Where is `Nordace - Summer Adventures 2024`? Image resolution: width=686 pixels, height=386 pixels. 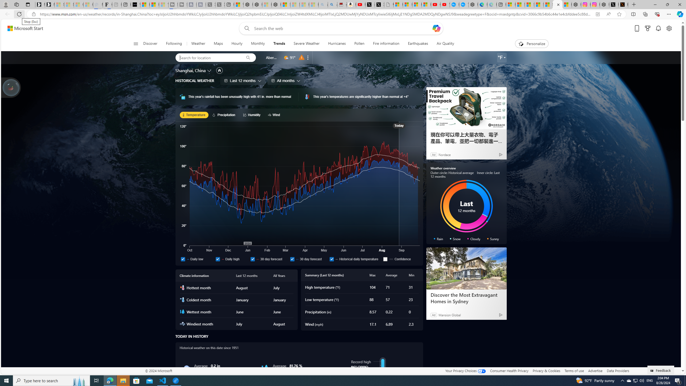 Nordace - Summer Adventures 2024 is located at coordinates (604, 5).